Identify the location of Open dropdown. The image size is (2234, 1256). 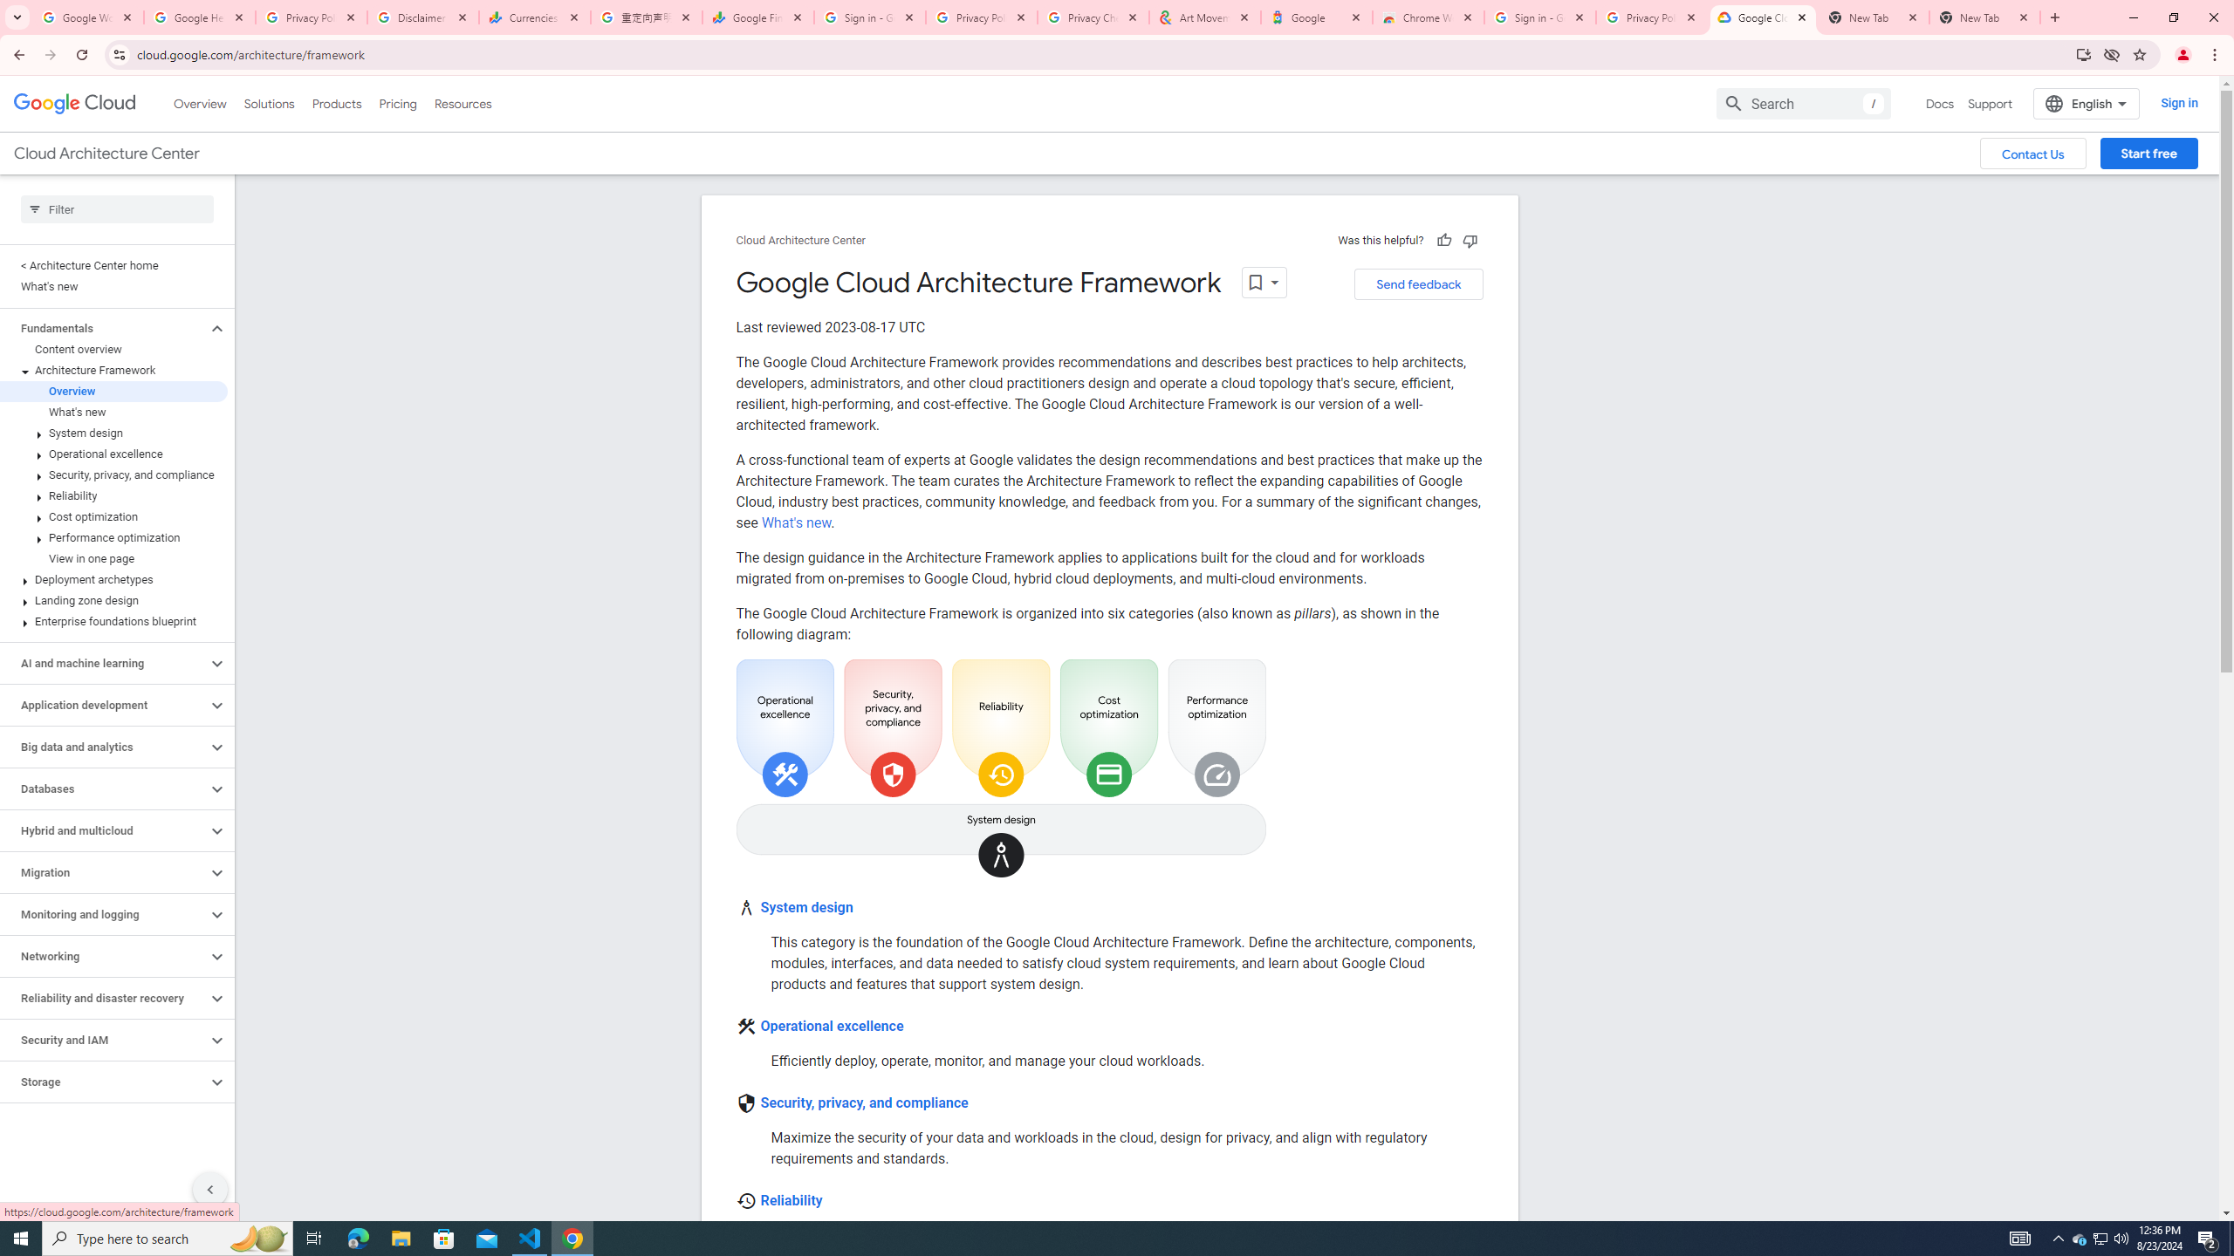
(1263, 283).